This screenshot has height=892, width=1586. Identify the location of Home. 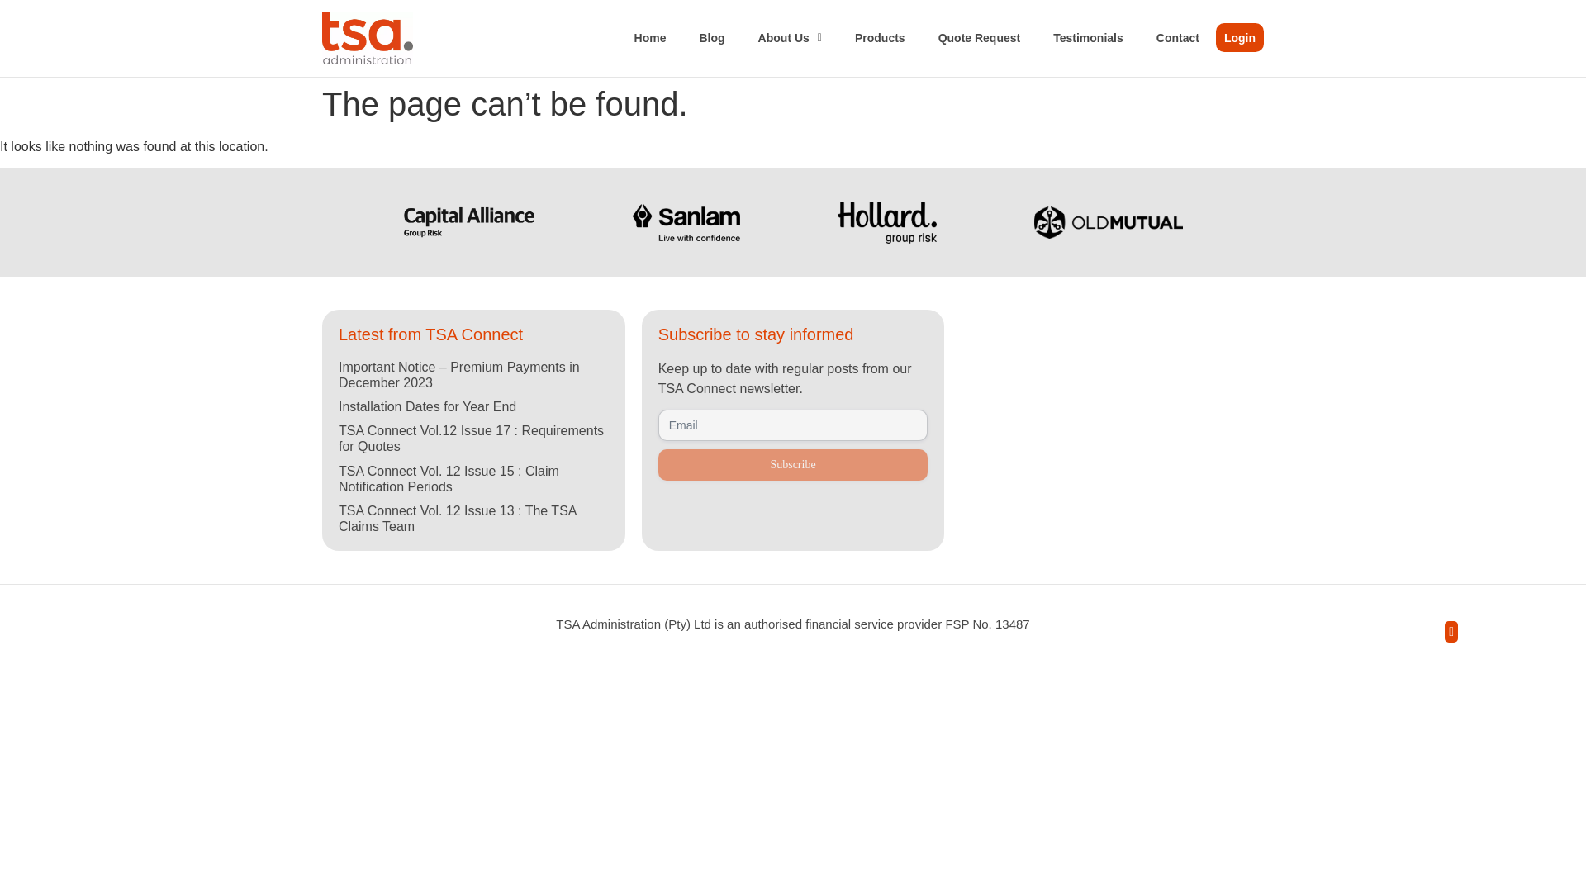
(651, 38).